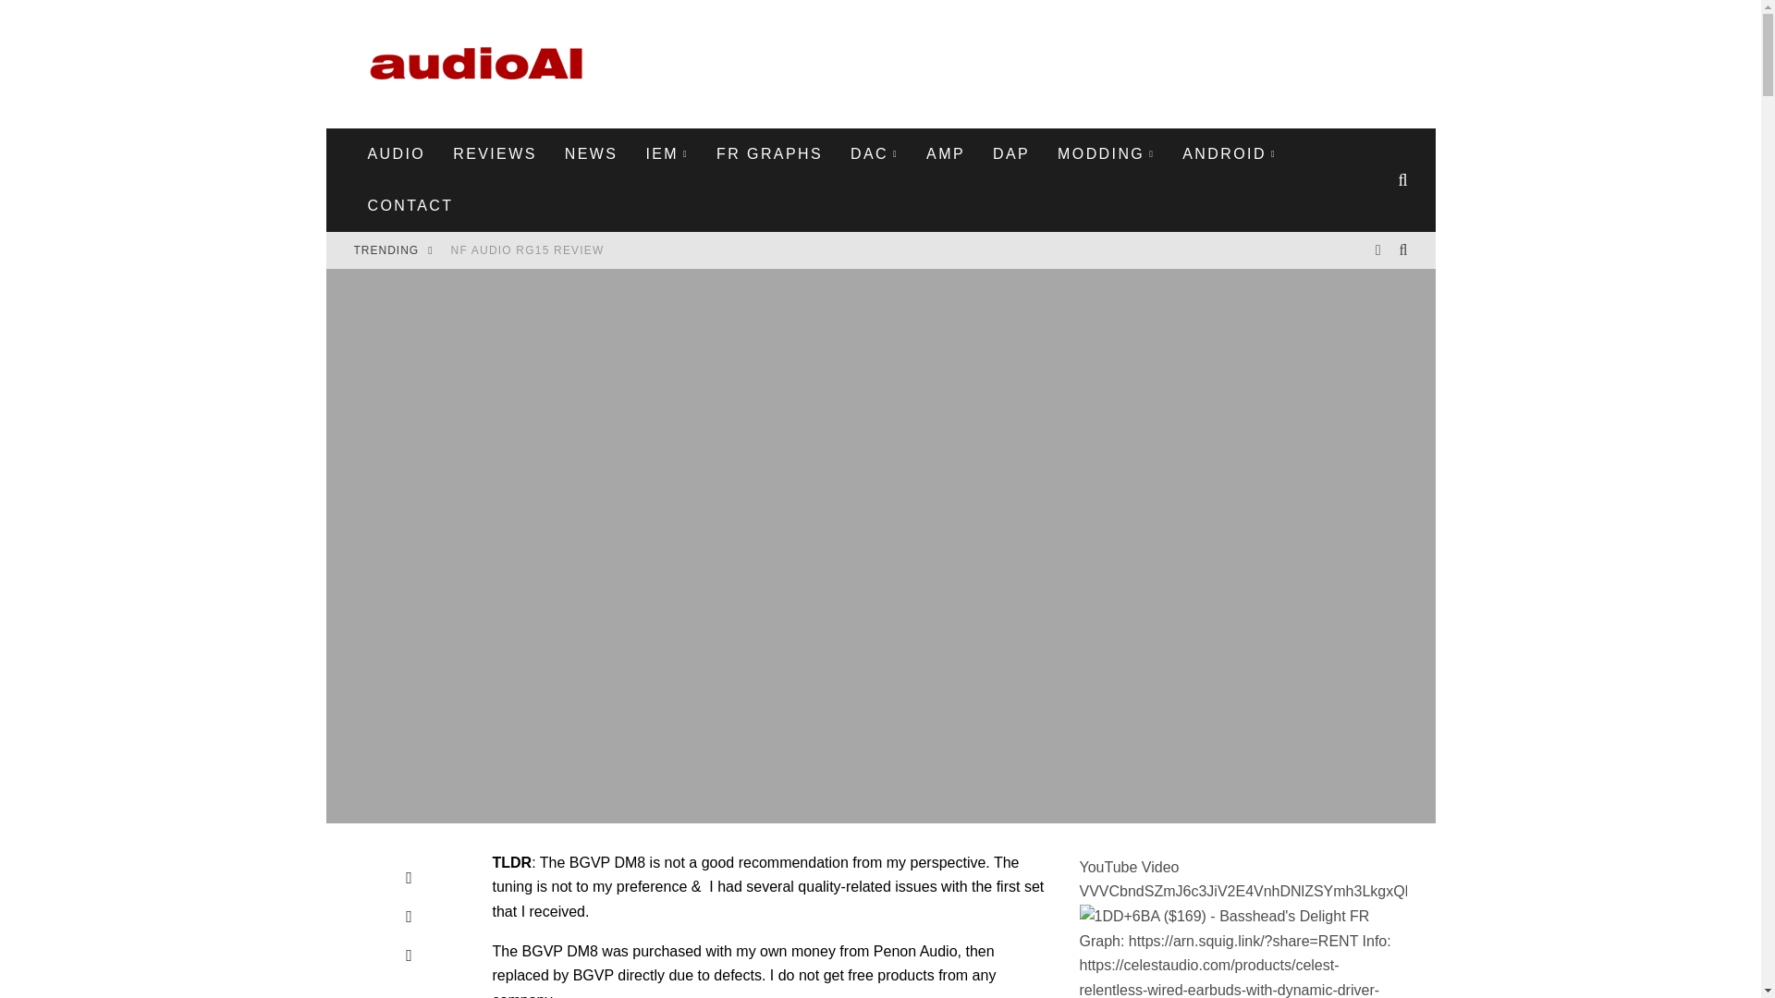  I want to click on REVIEWS, so click(494, 154).